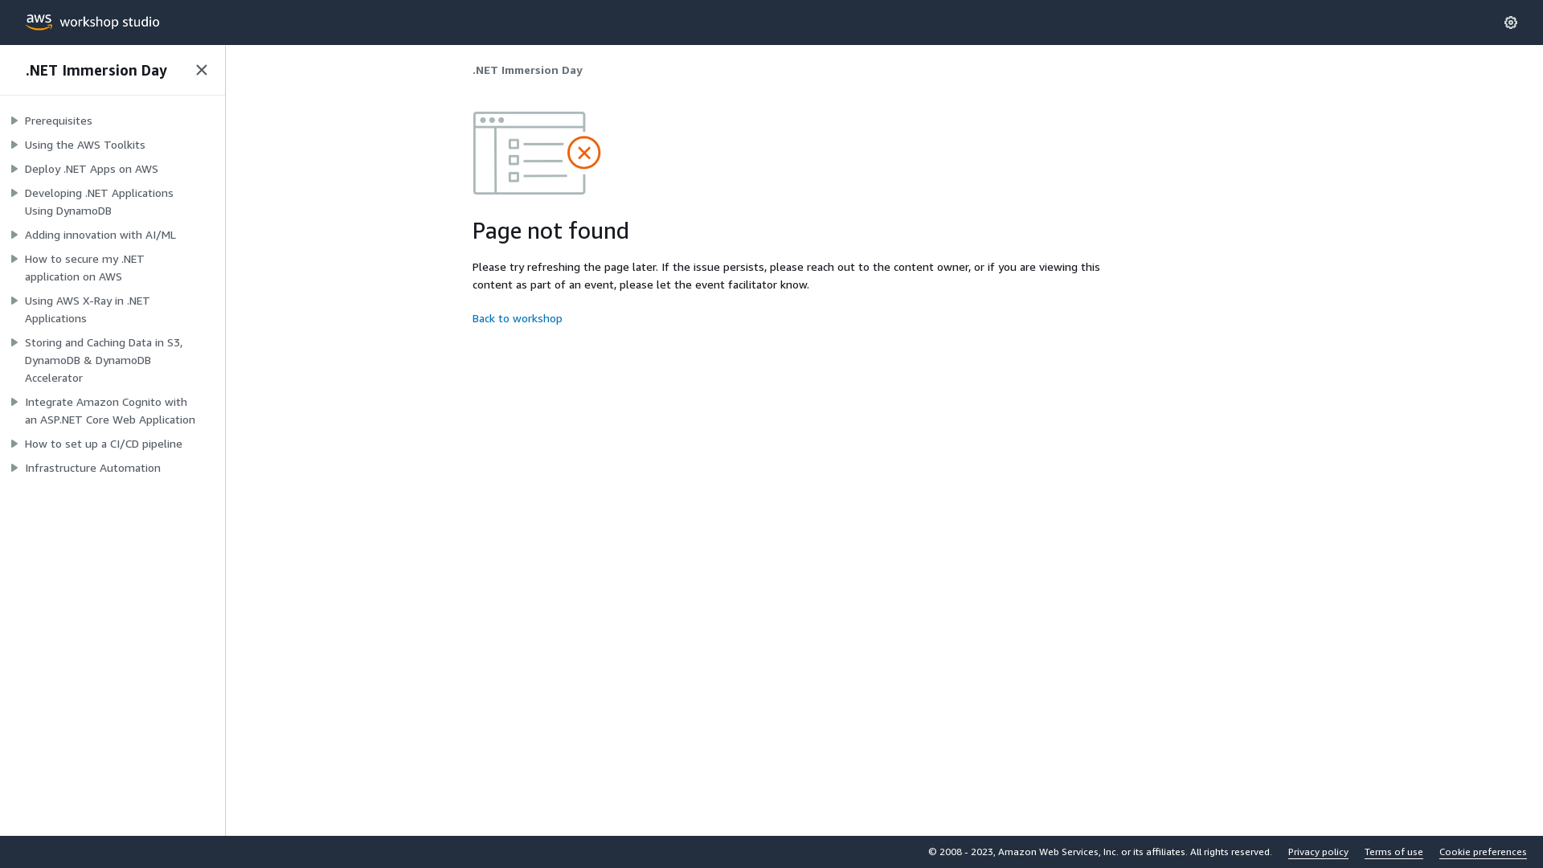  I want to click on Using AWS X-Ray in .NET Applications, so click(113, 309).